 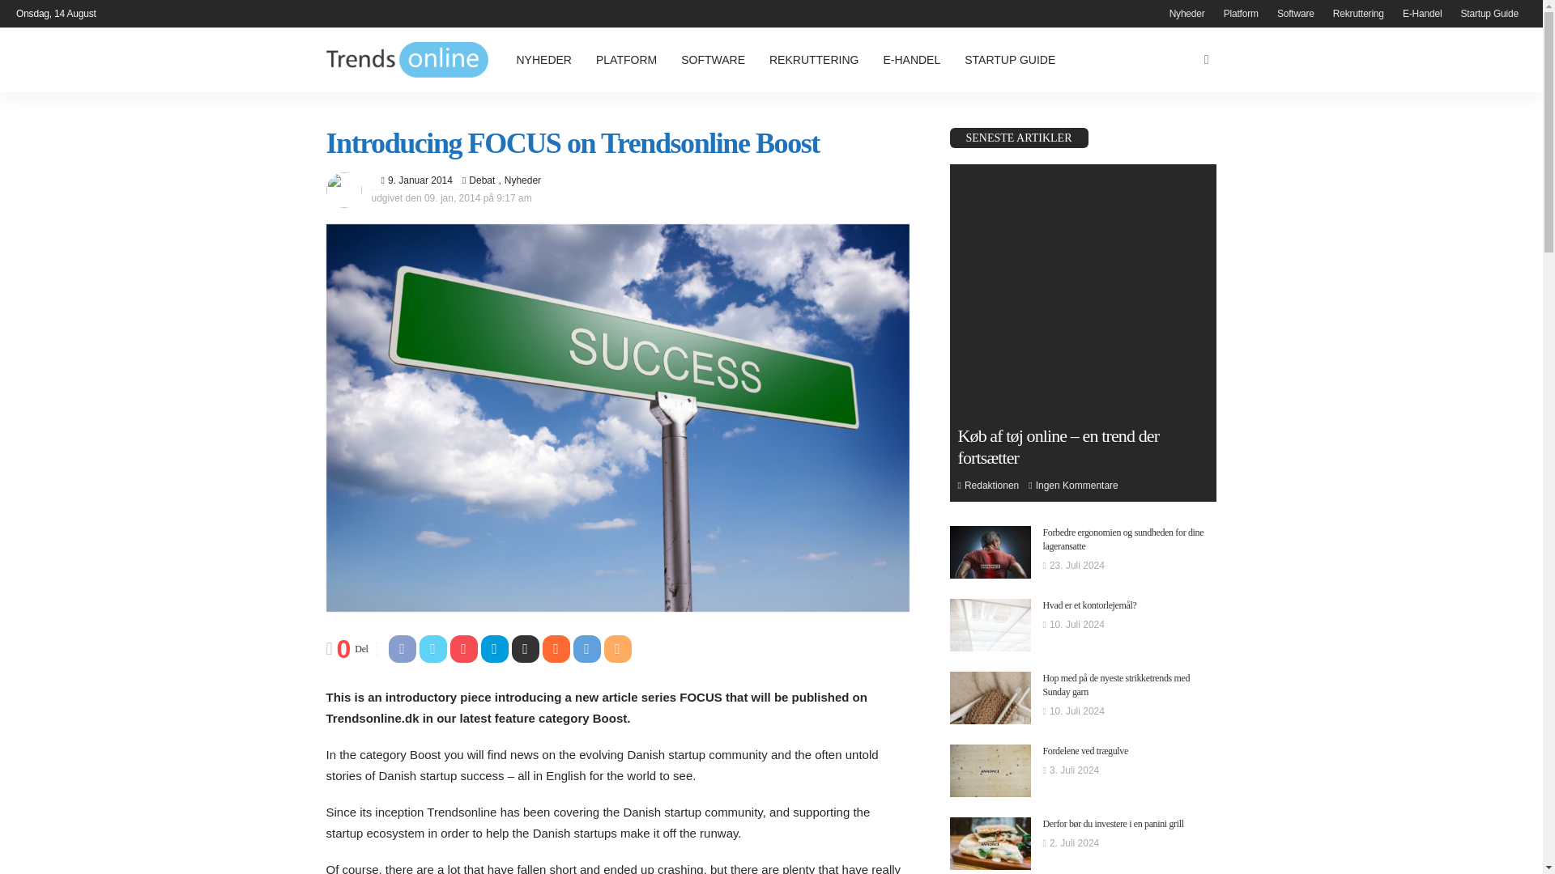 What do you see at coordinates (481, 180) in the screenshot?
I see `Debat` at bounding box center [481, 180].